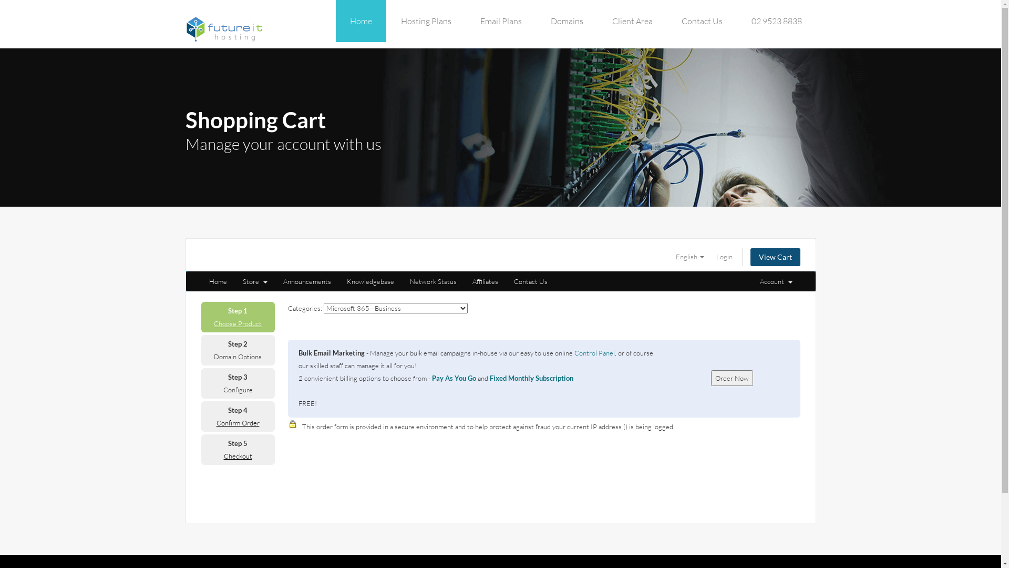 The height and width of the screenshot is (568, 1009). I want to click on Announcements, so click(307, 281).